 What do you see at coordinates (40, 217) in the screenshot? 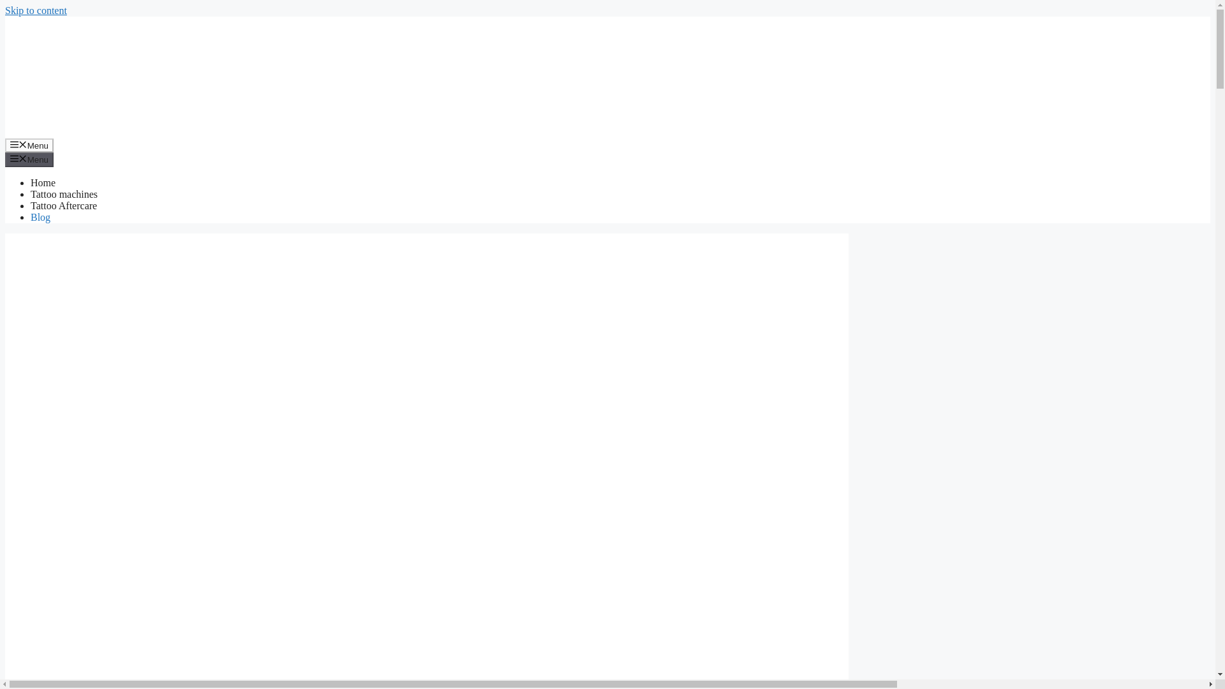
I see `Blog` at bounding box center [40, 217].